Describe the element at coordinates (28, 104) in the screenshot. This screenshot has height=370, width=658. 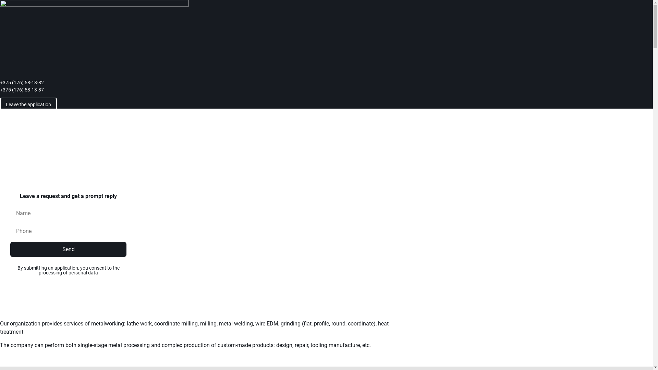
I see `Leave the application` at that location.